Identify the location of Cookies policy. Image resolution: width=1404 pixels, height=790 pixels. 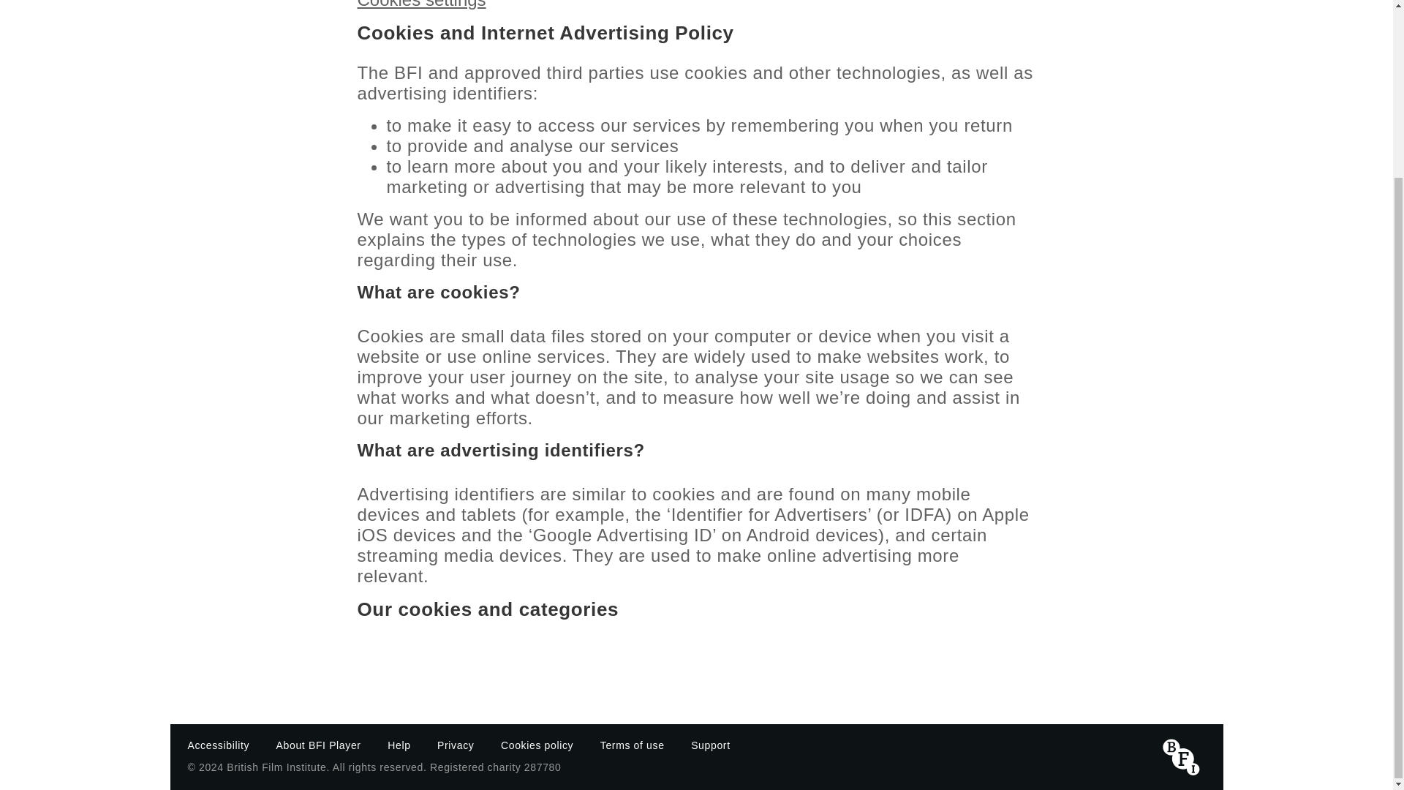
(537, 745).